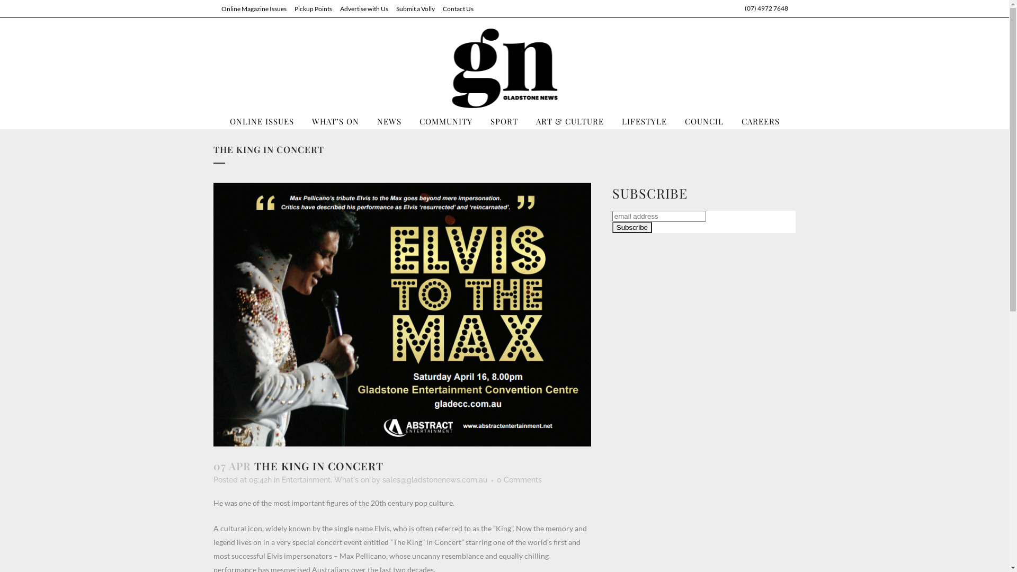 This screenshot has height=572, width=1017. I want to click on Submit a Volly, so click(411, 8).